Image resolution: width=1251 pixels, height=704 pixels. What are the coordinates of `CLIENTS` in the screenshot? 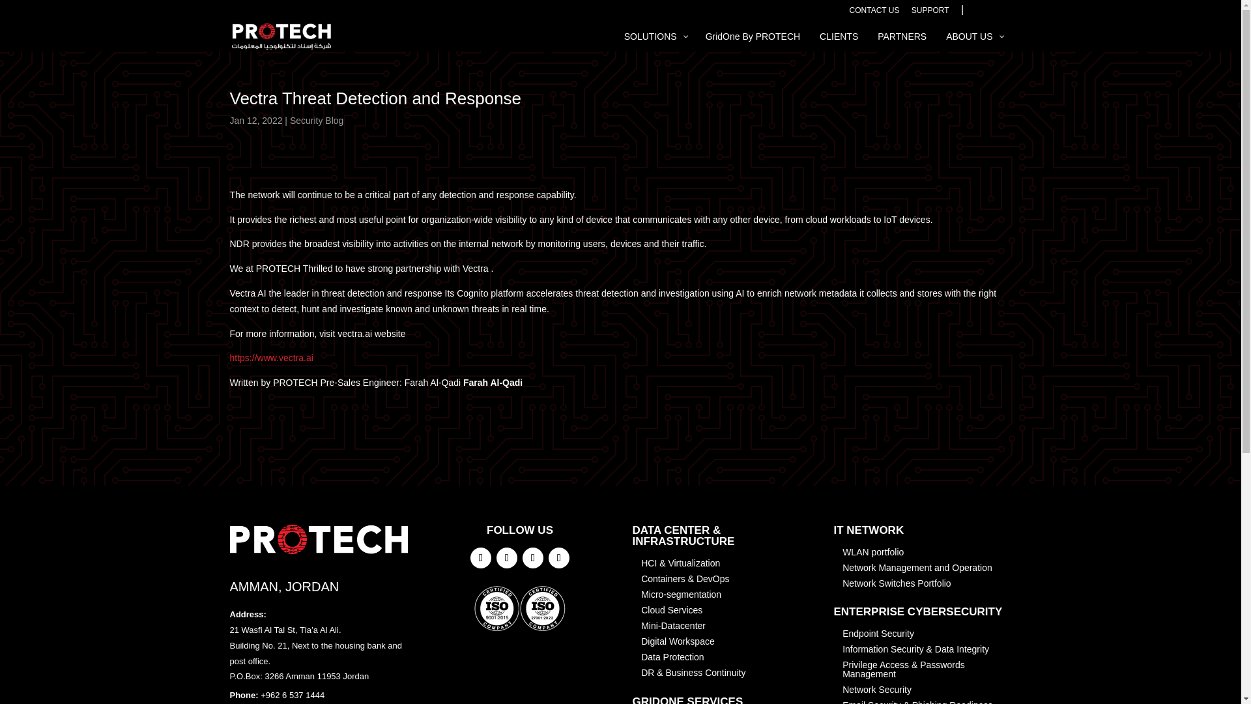 It's located at (839, 40).